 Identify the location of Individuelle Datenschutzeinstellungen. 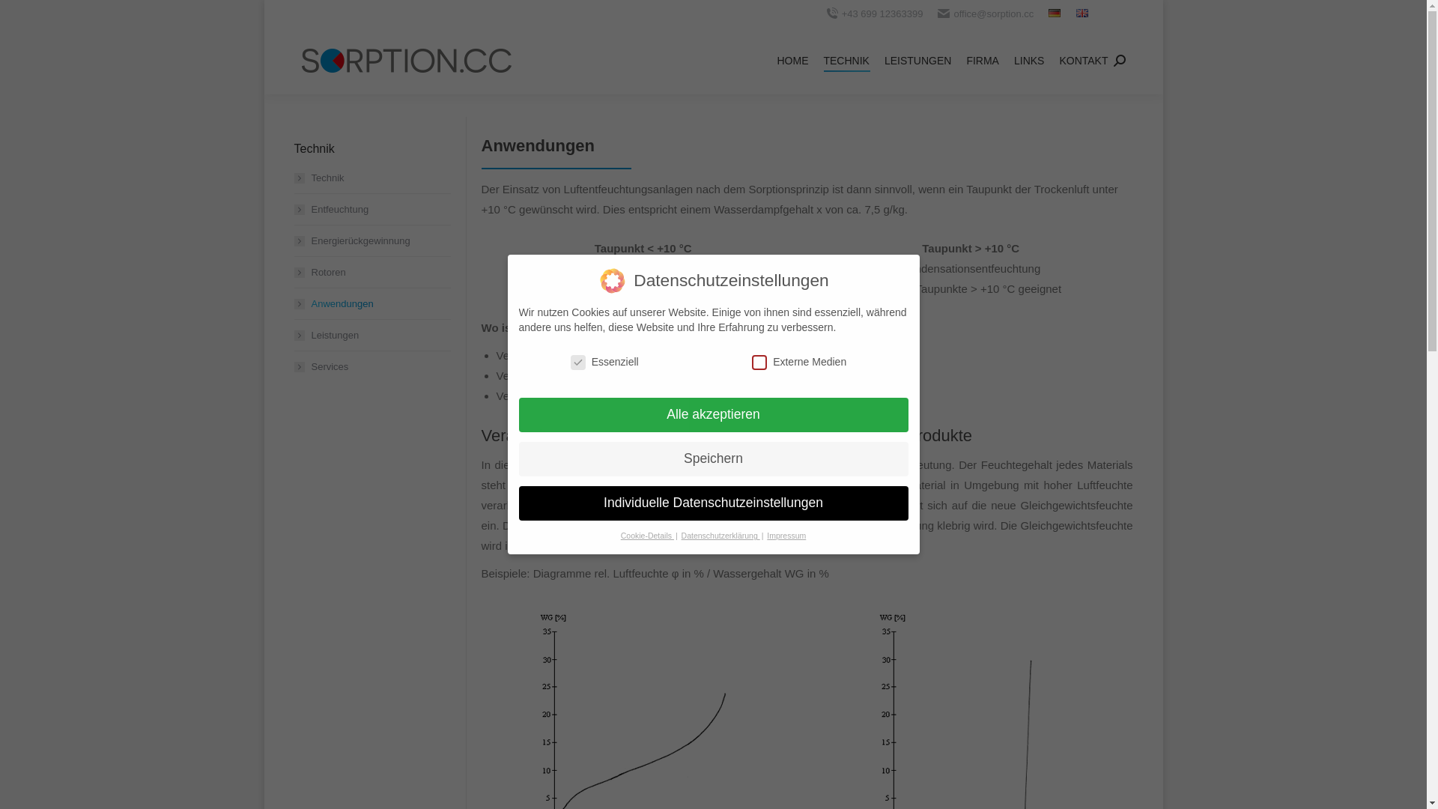
(713, 503).